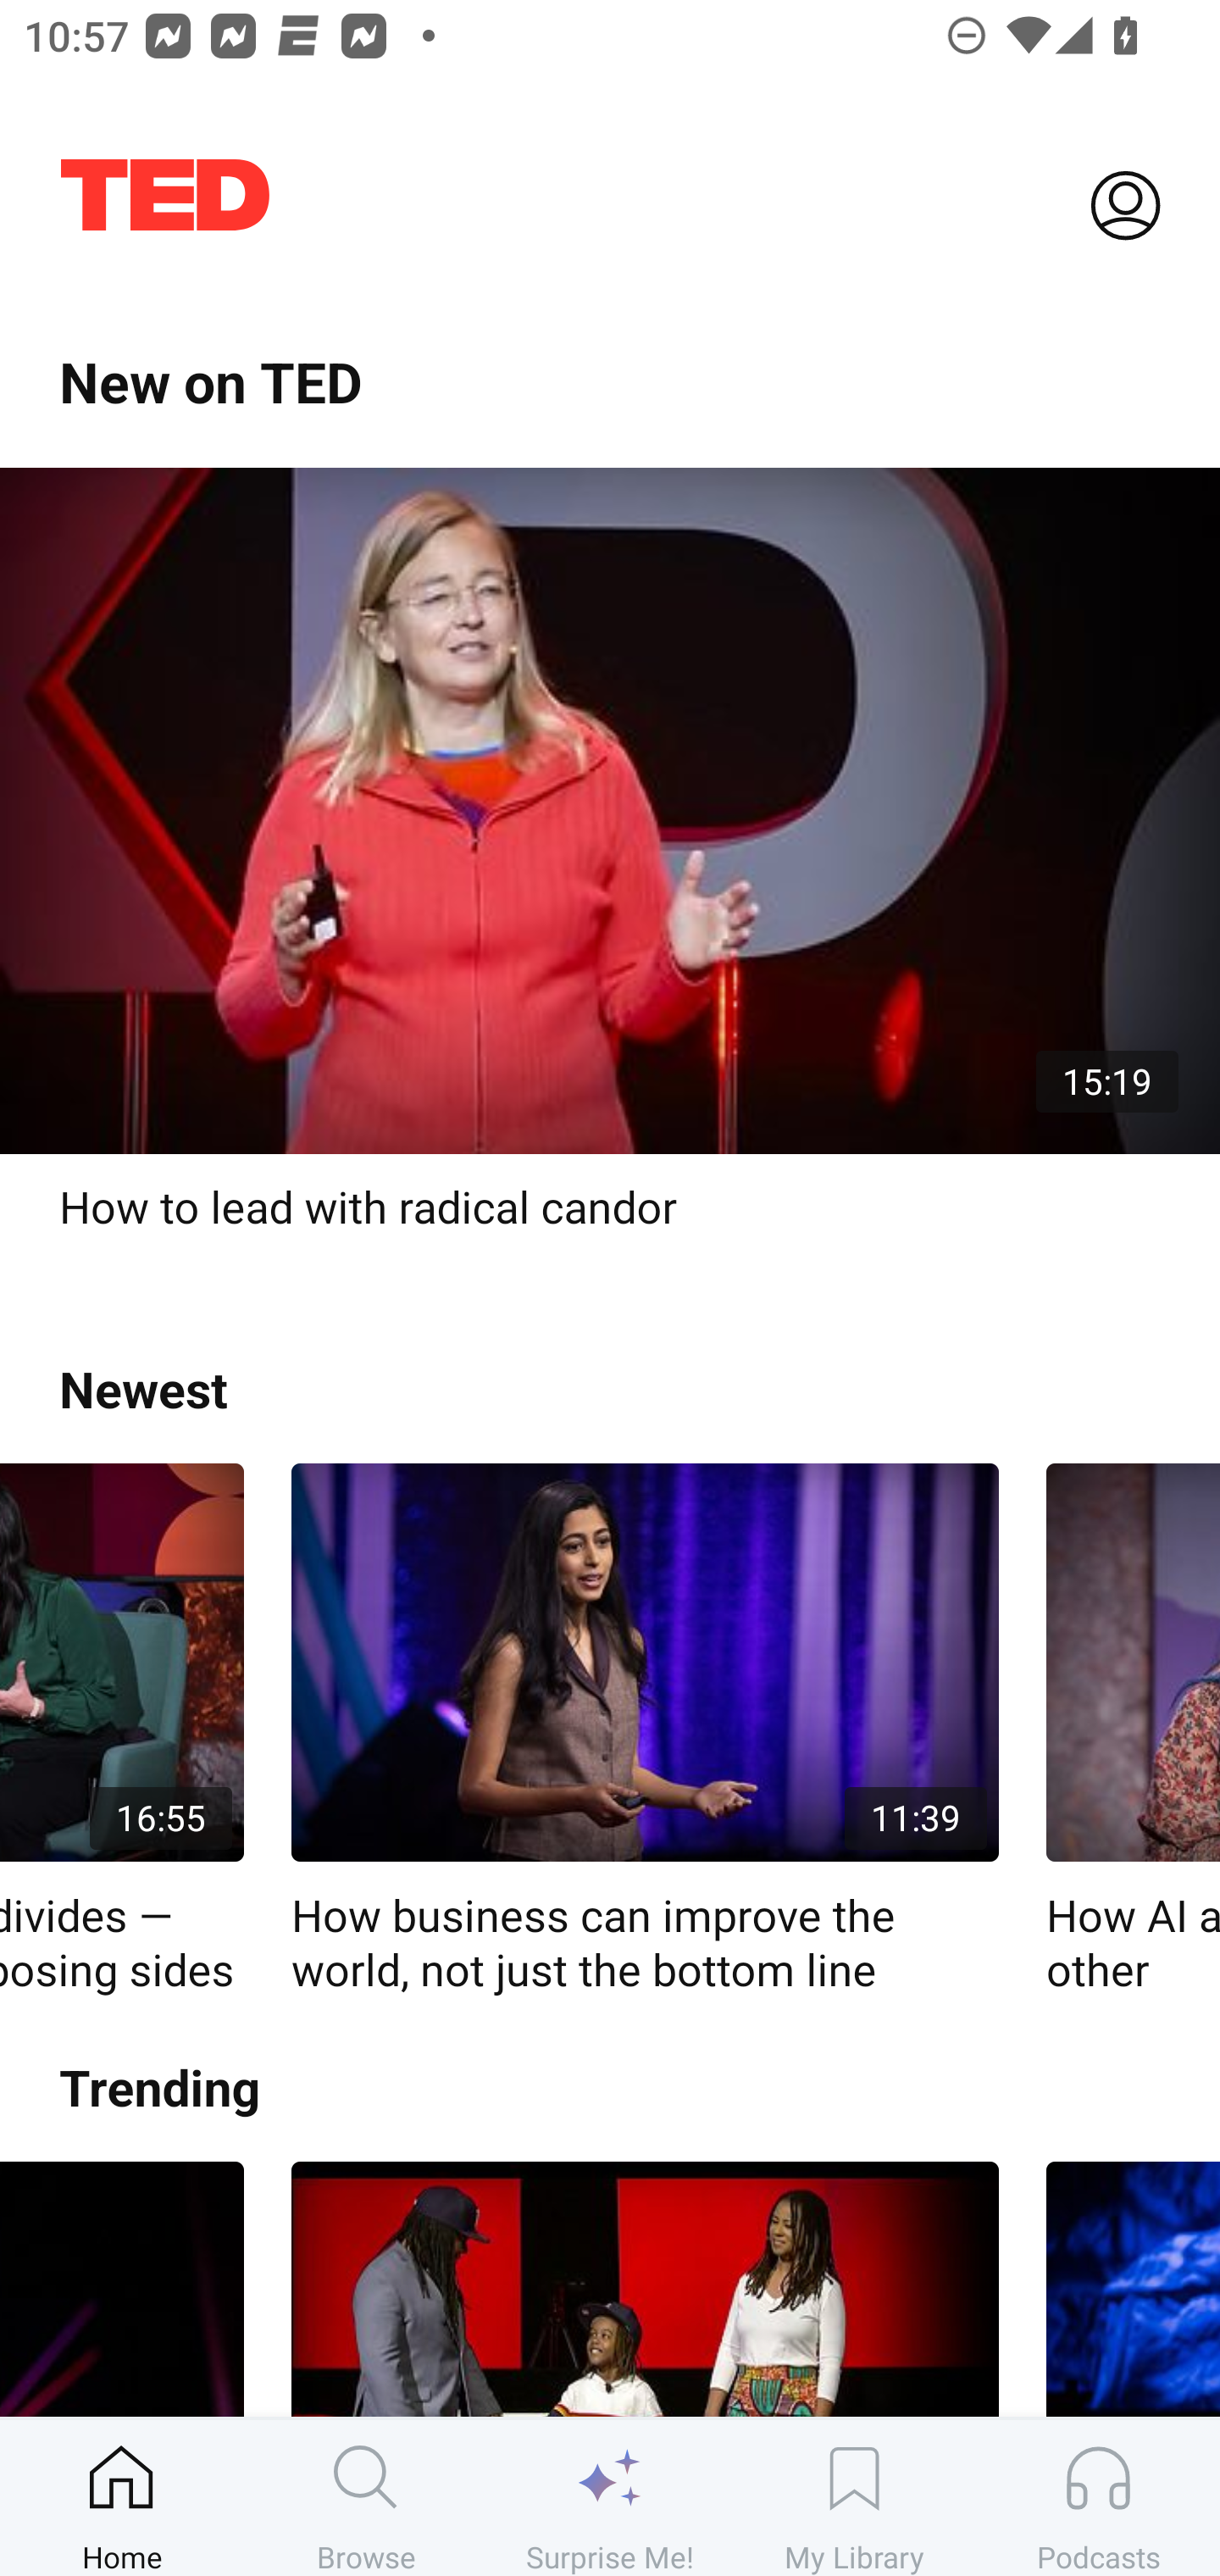 Image resolution: width=1220 pixels, height=2576 pixels. What do you see at coordinates (122, 2497) in the screenshot?
I see `Home` at bounding box center [122, 2497].